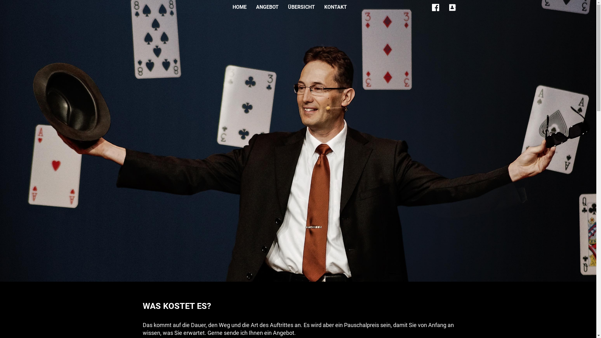  Describe the element at coordinates (267, 7) in the screenshot. I see `ANGEBOT` at that location.